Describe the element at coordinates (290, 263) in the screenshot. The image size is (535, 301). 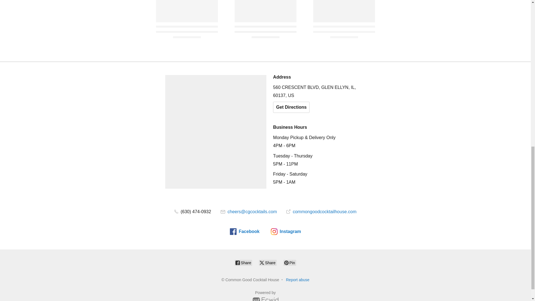
I see `Pin` at that location.